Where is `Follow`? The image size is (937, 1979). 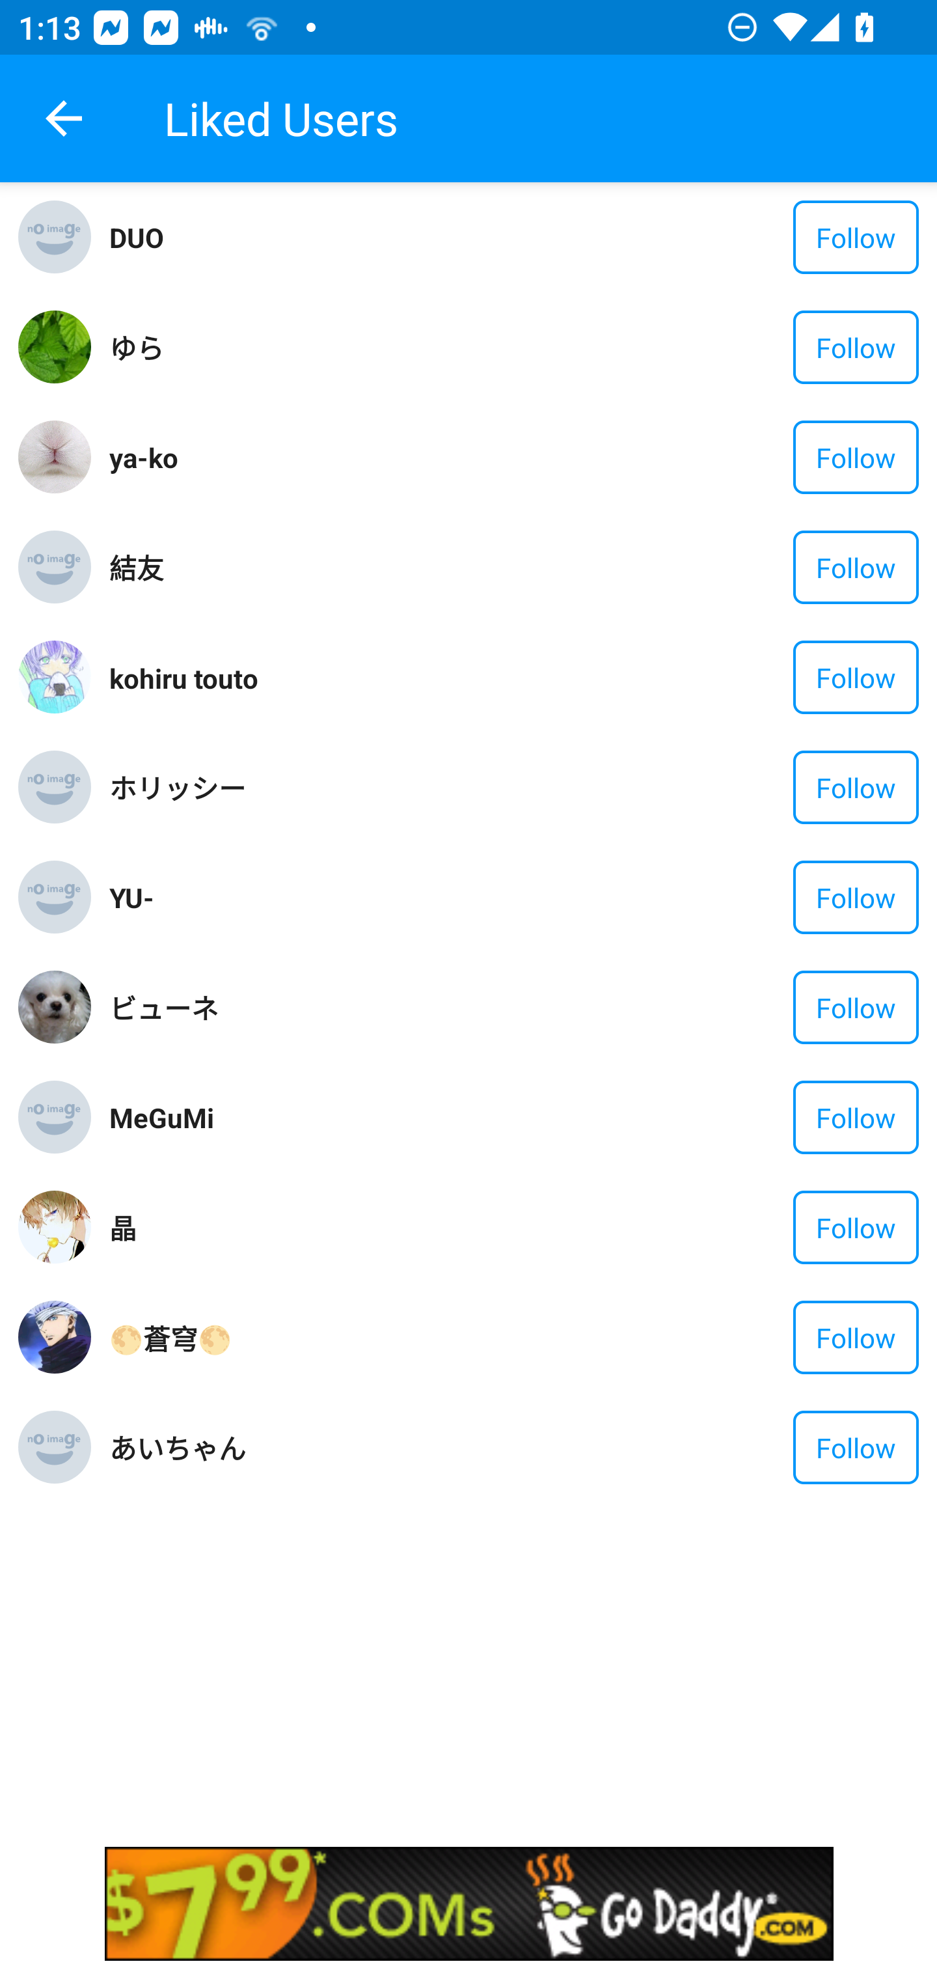
Follow is located at coordinates (856, 347).